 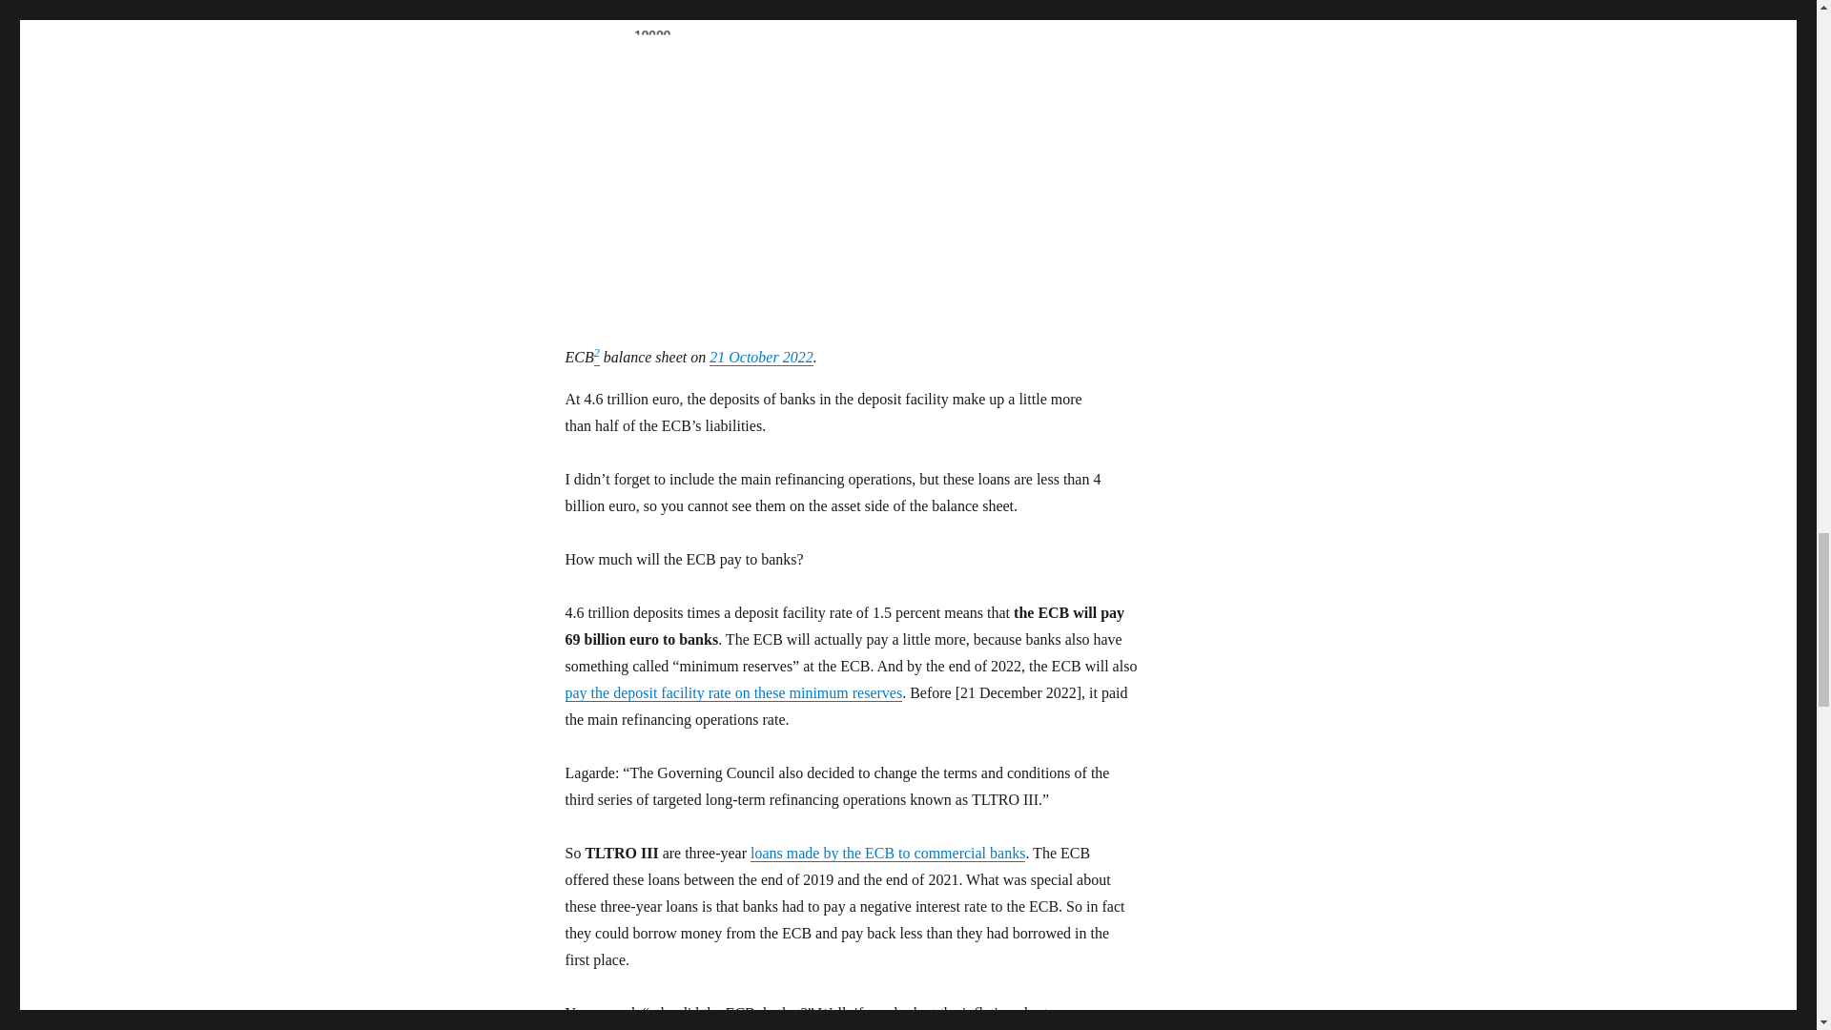 I want to click on loans made by the ECB to commercial banks, so click(x=888, y=853).